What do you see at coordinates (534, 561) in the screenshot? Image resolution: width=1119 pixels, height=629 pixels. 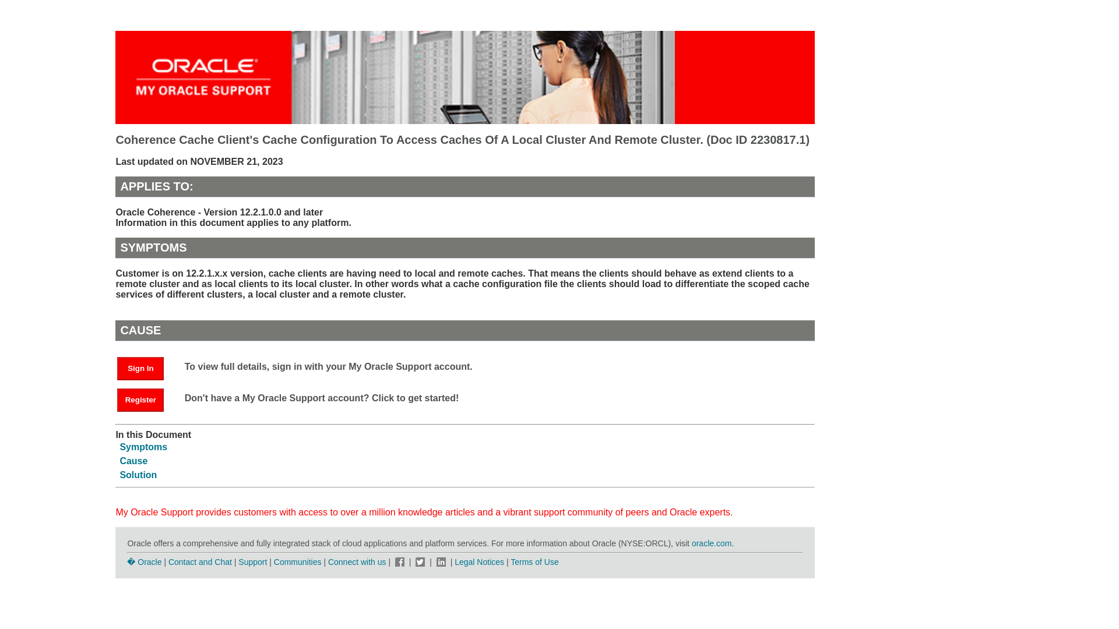 I see `Terms of Use` at bounding box center [534, 561].